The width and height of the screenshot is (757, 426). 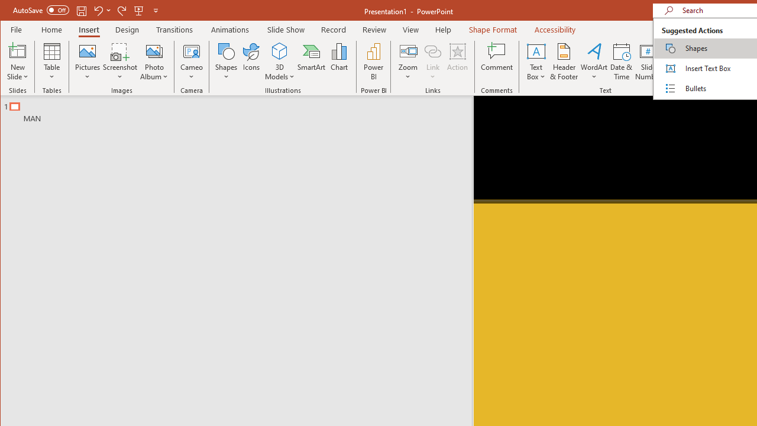 What do you see at coordinates (279, 62) in the screenshot?
I see `3D Models` at bounding box center [279, 62].